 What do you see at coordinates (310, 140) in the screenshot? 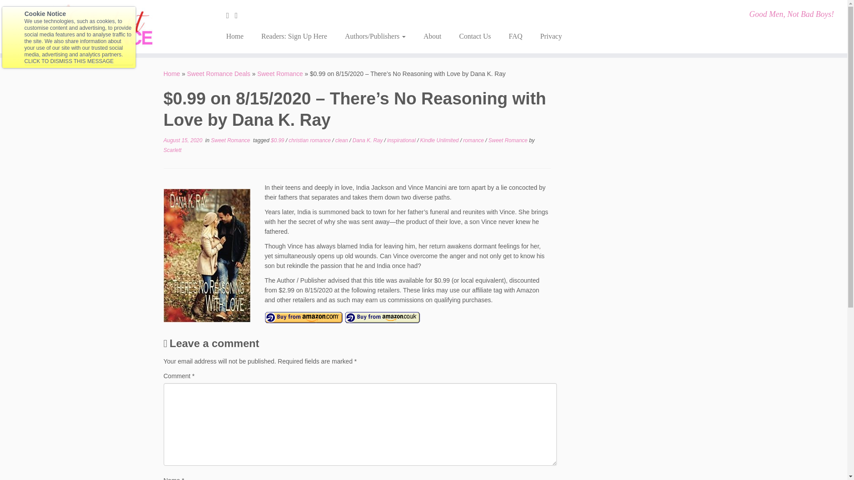
I see `View all posts in christian romance` at bounding box center [310, 140].